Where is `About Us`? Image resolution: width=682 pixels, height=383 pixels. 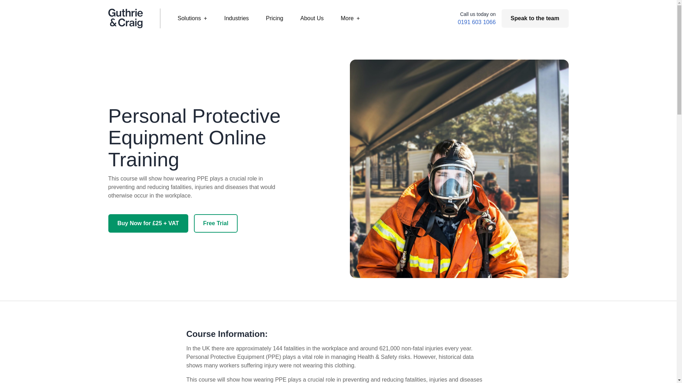 About Us is located at coordinates (312, 18).